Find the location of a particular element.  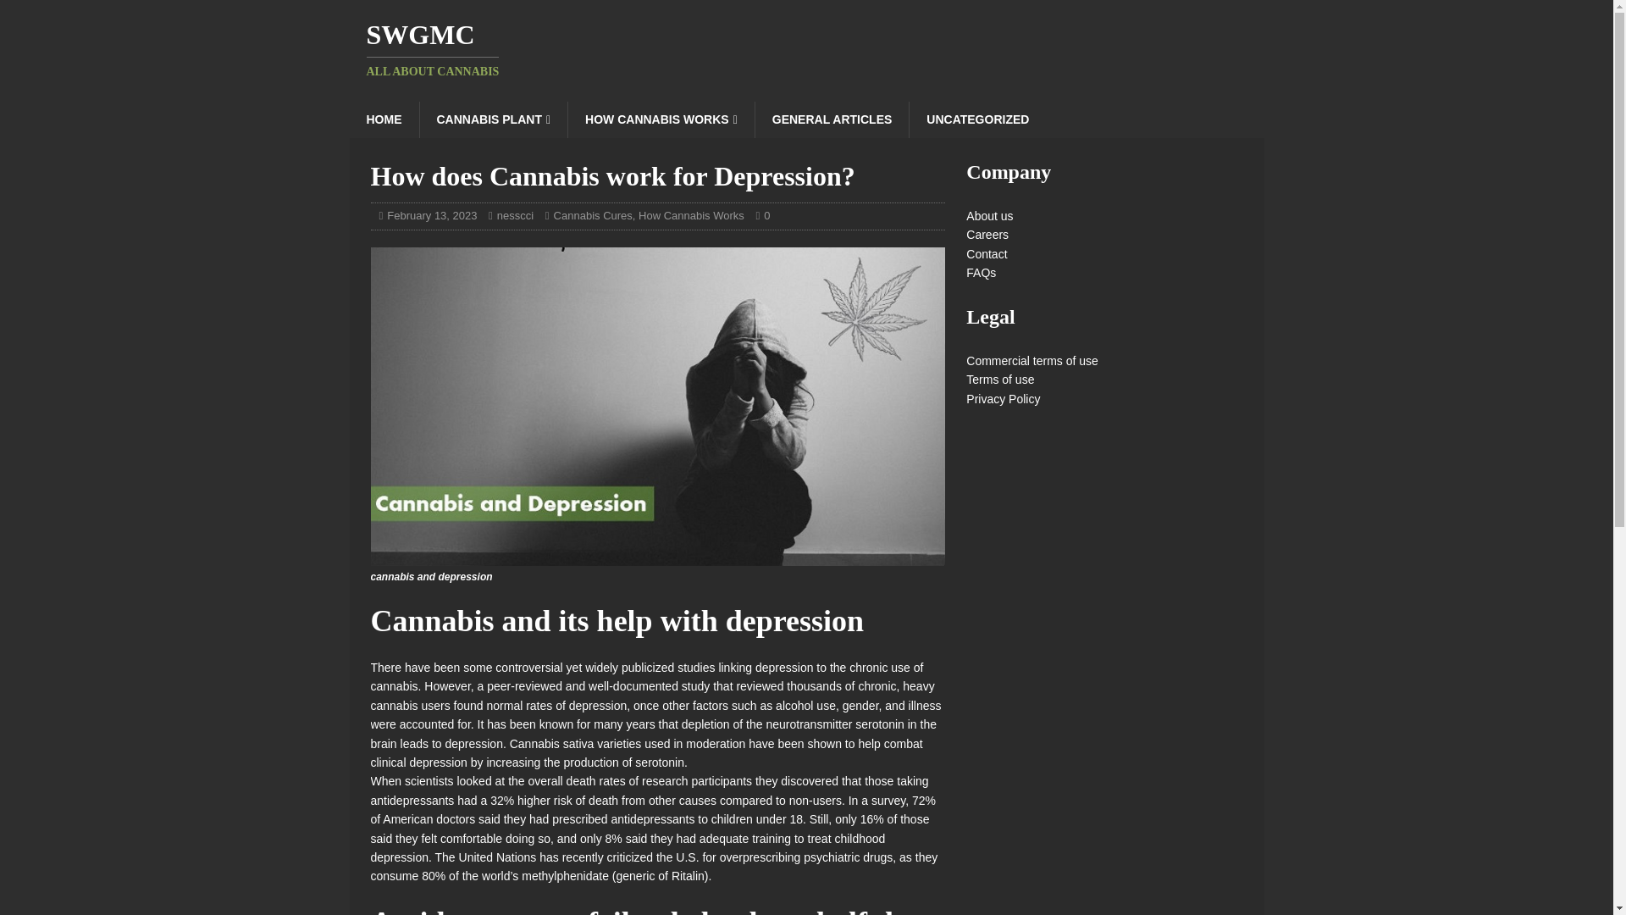

nesscci is located at coordinates (832, 119).